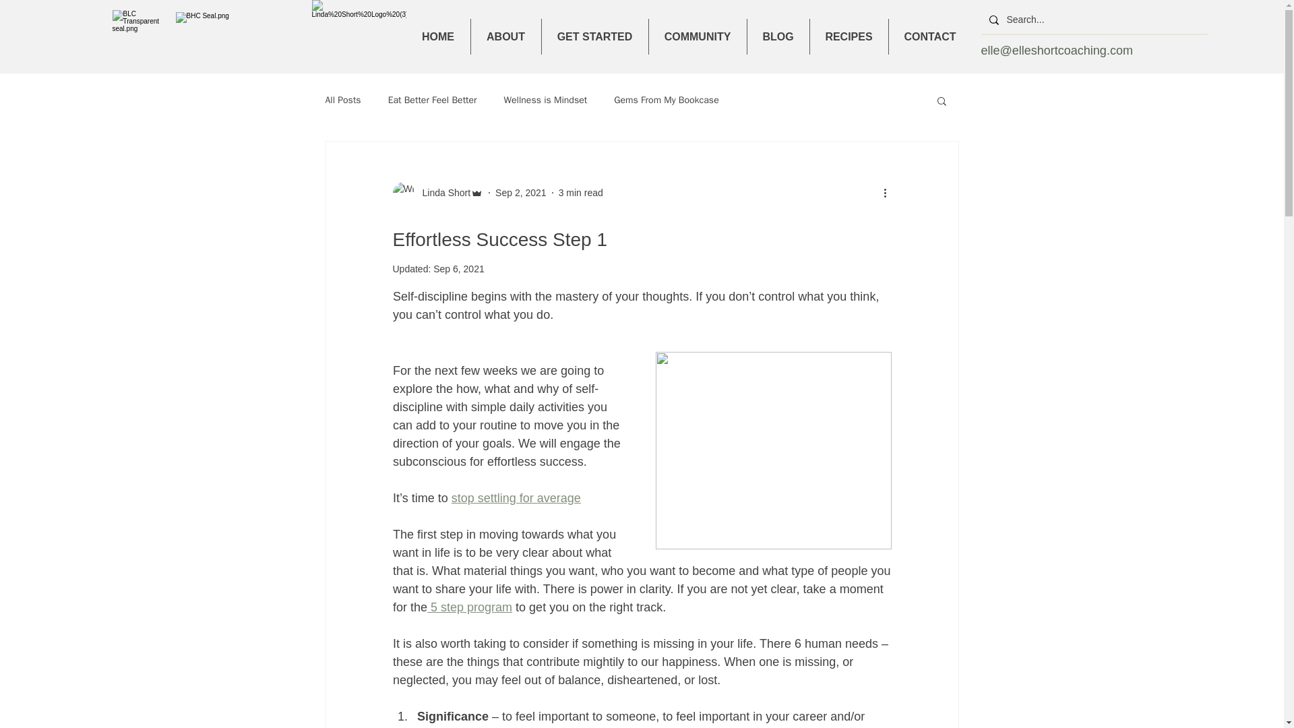 This screenshot has width=1294, height=728. Describe the element at coordinates (469, 607) in the screenshot. I see ` 5 step program` at that location.